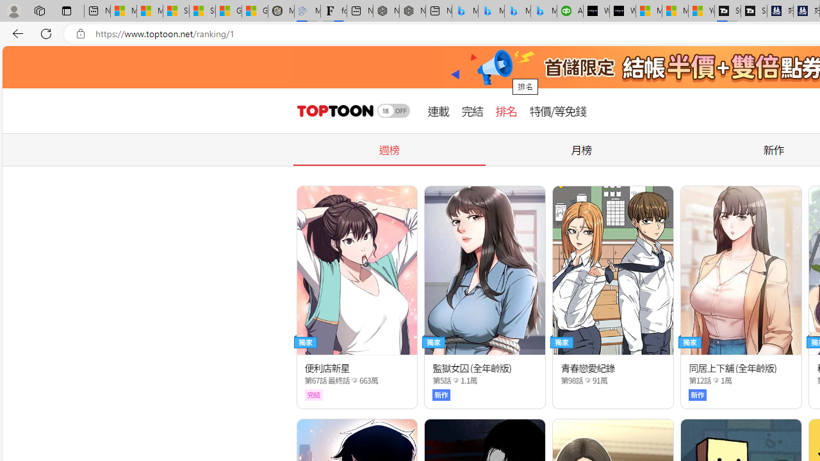  Describe the element at coordinates (544, 12) in the screenshot. I see `Microsoft Bing Travel - Shangri-La Hotel Bangkok` at that location.